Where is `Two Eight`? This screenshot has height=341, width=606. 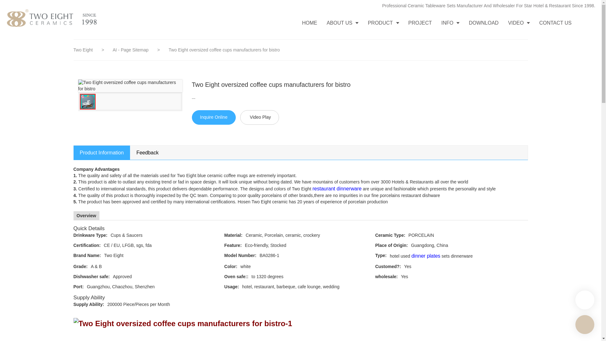
Two Eight is located at coordinates (164, 256).